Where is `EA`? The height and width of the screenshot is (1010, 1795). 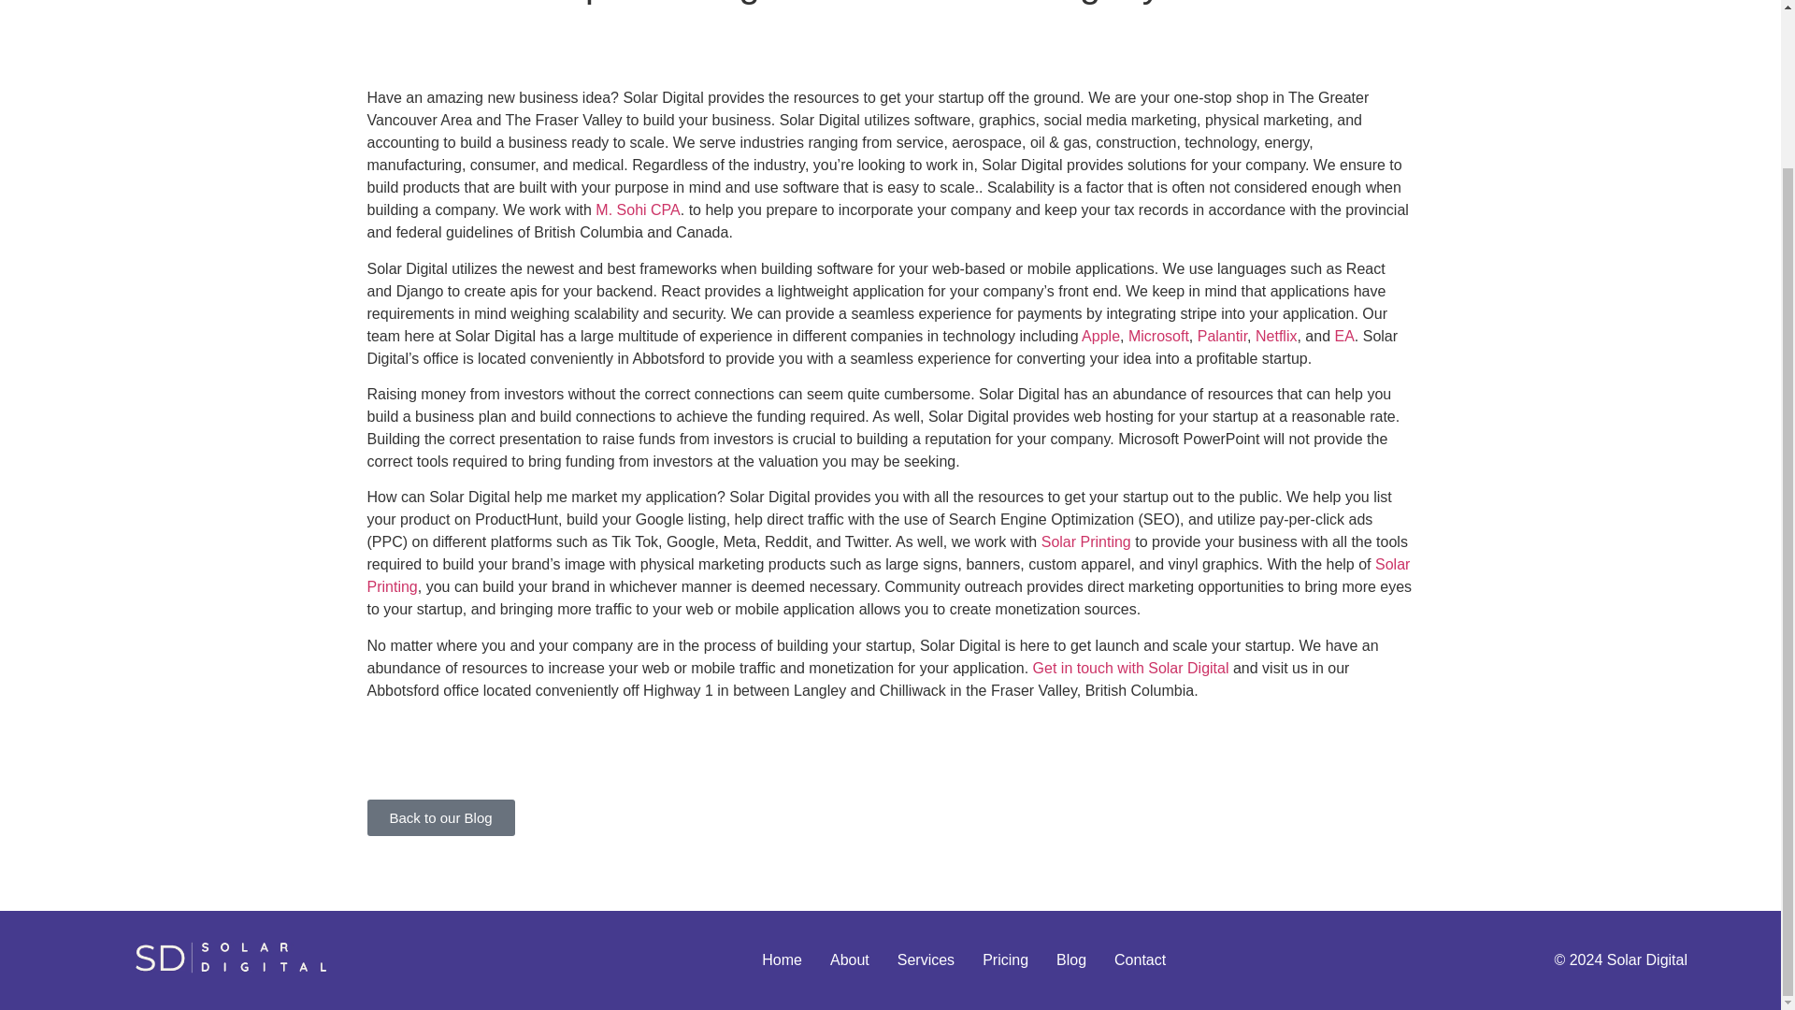 EA is located at coordinates (1343, 337).